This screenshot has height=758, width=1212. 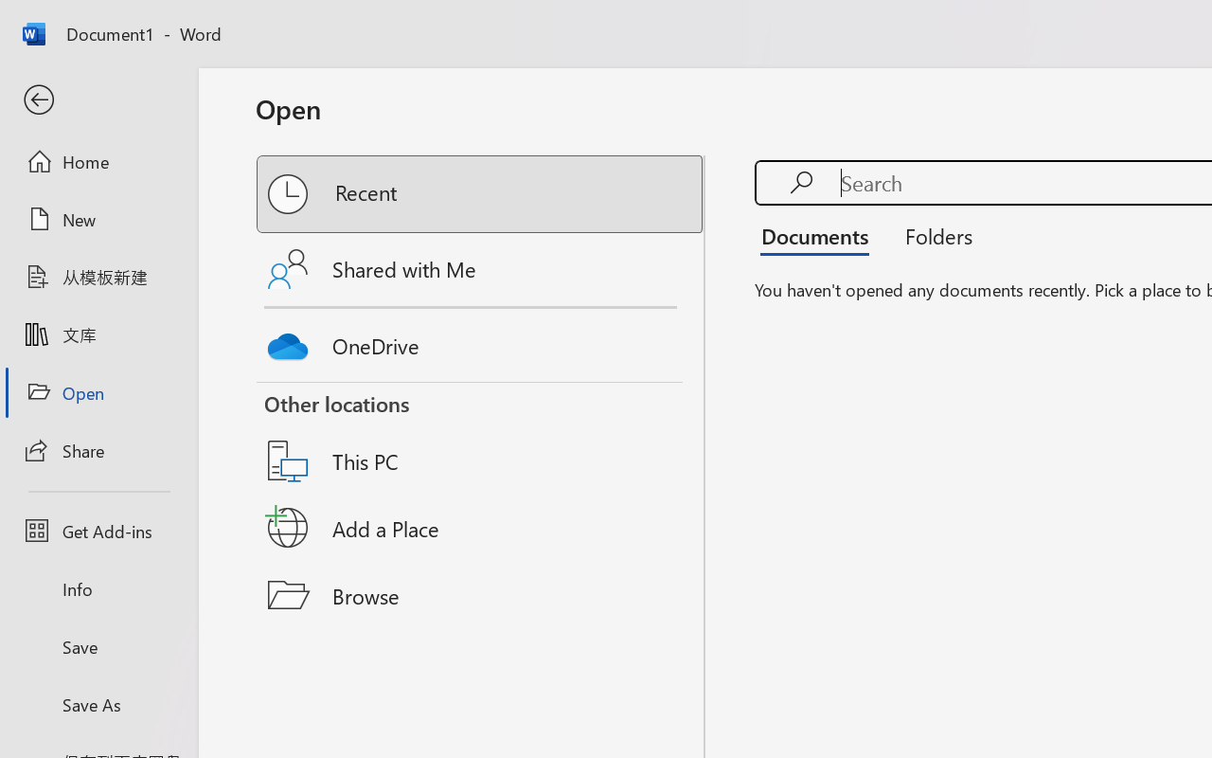 I want to click on Back, so click(x=98, y=100).